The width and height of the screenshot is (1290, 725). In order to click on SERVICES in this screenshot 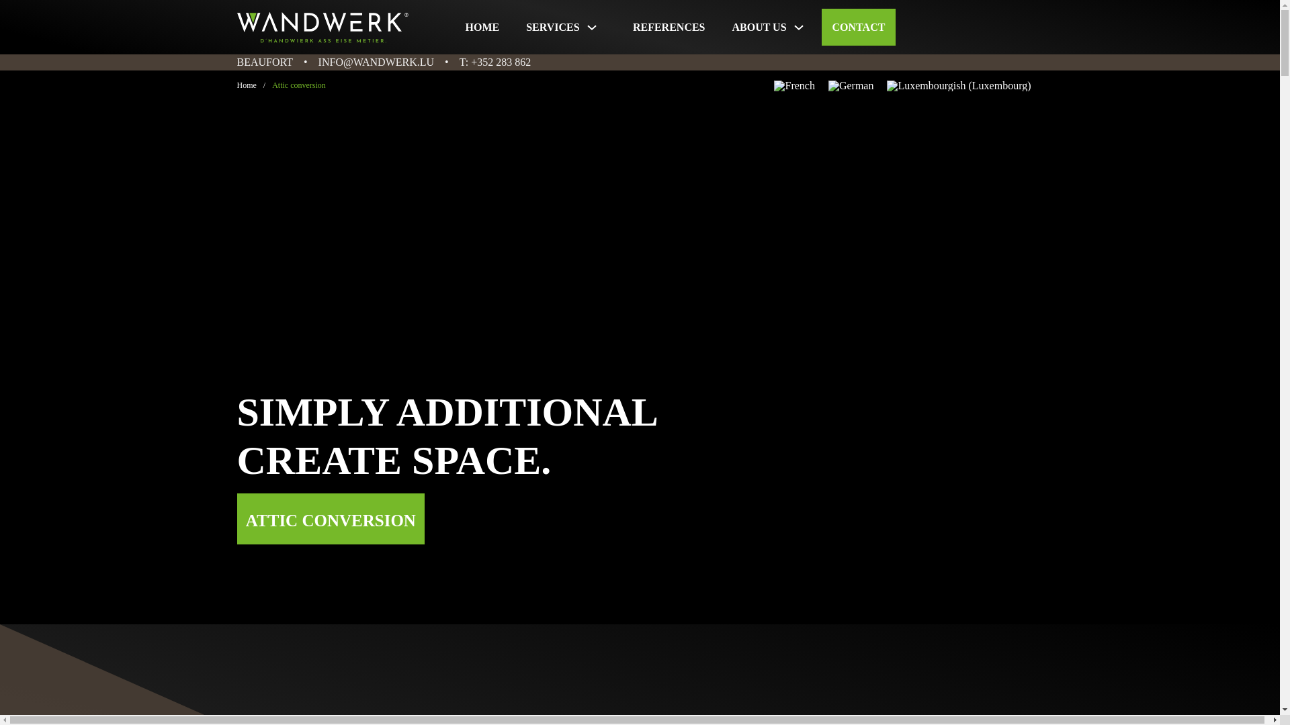, I will do `click(552, 27)`.